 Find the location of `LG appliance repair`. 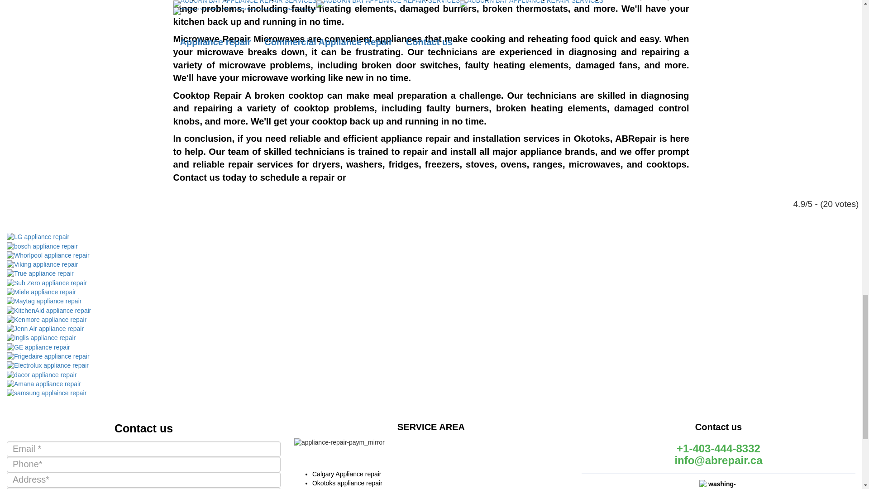

LG appliance repair is located at coordinates (38, 237).